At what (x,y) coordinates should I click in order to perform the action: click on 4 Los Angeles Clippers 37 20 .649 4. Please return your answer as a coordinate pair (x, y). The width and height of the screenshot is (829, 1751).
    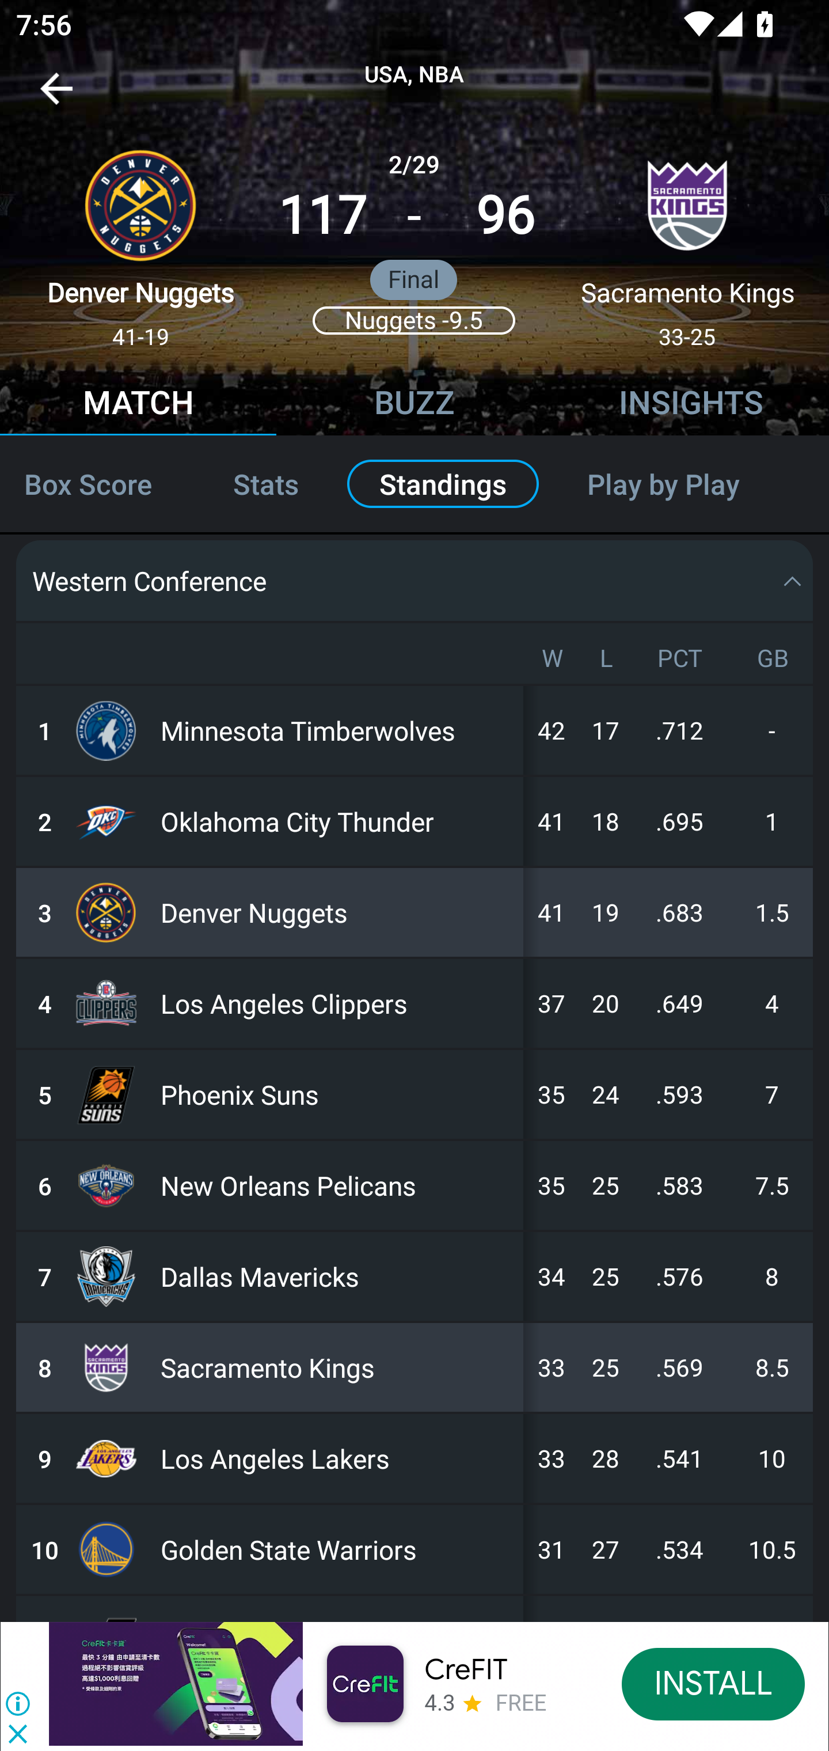
    Looking at the image, I should click on (414, 1003).